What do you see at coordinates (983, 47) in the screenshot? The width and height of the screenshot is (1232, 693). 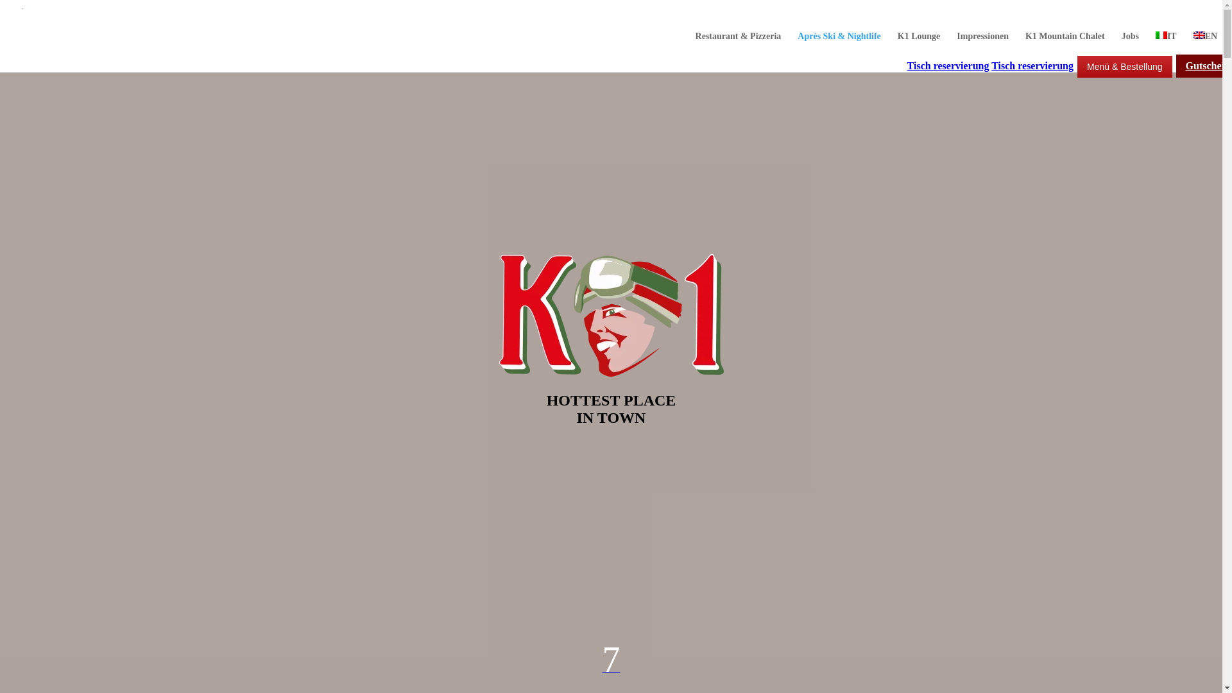 I see `Impressionen` at bounding box center [983, 47].